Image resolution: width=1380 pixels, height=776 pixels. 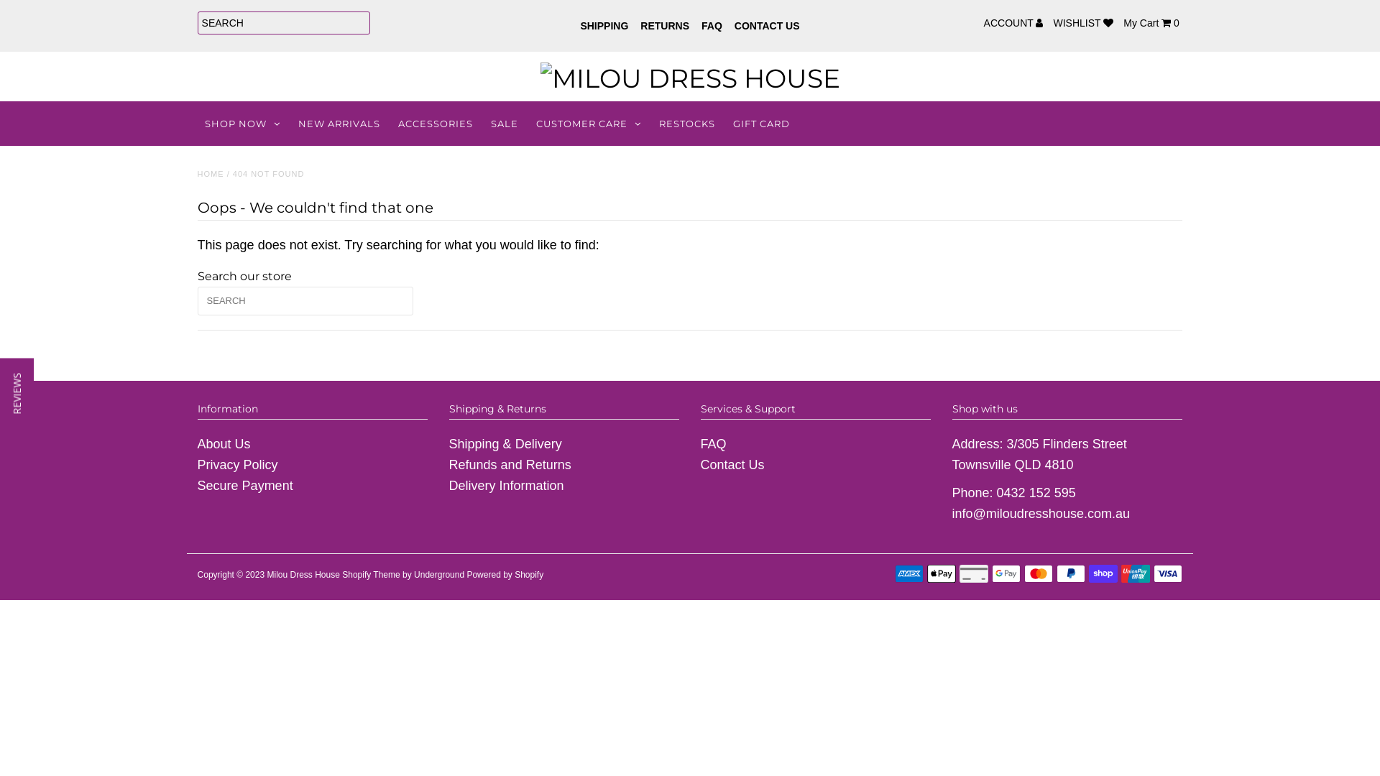 What do you see at coordinates (712, 26) in the screenshot?
I see `FAQ` at bounding box center [712, 26].